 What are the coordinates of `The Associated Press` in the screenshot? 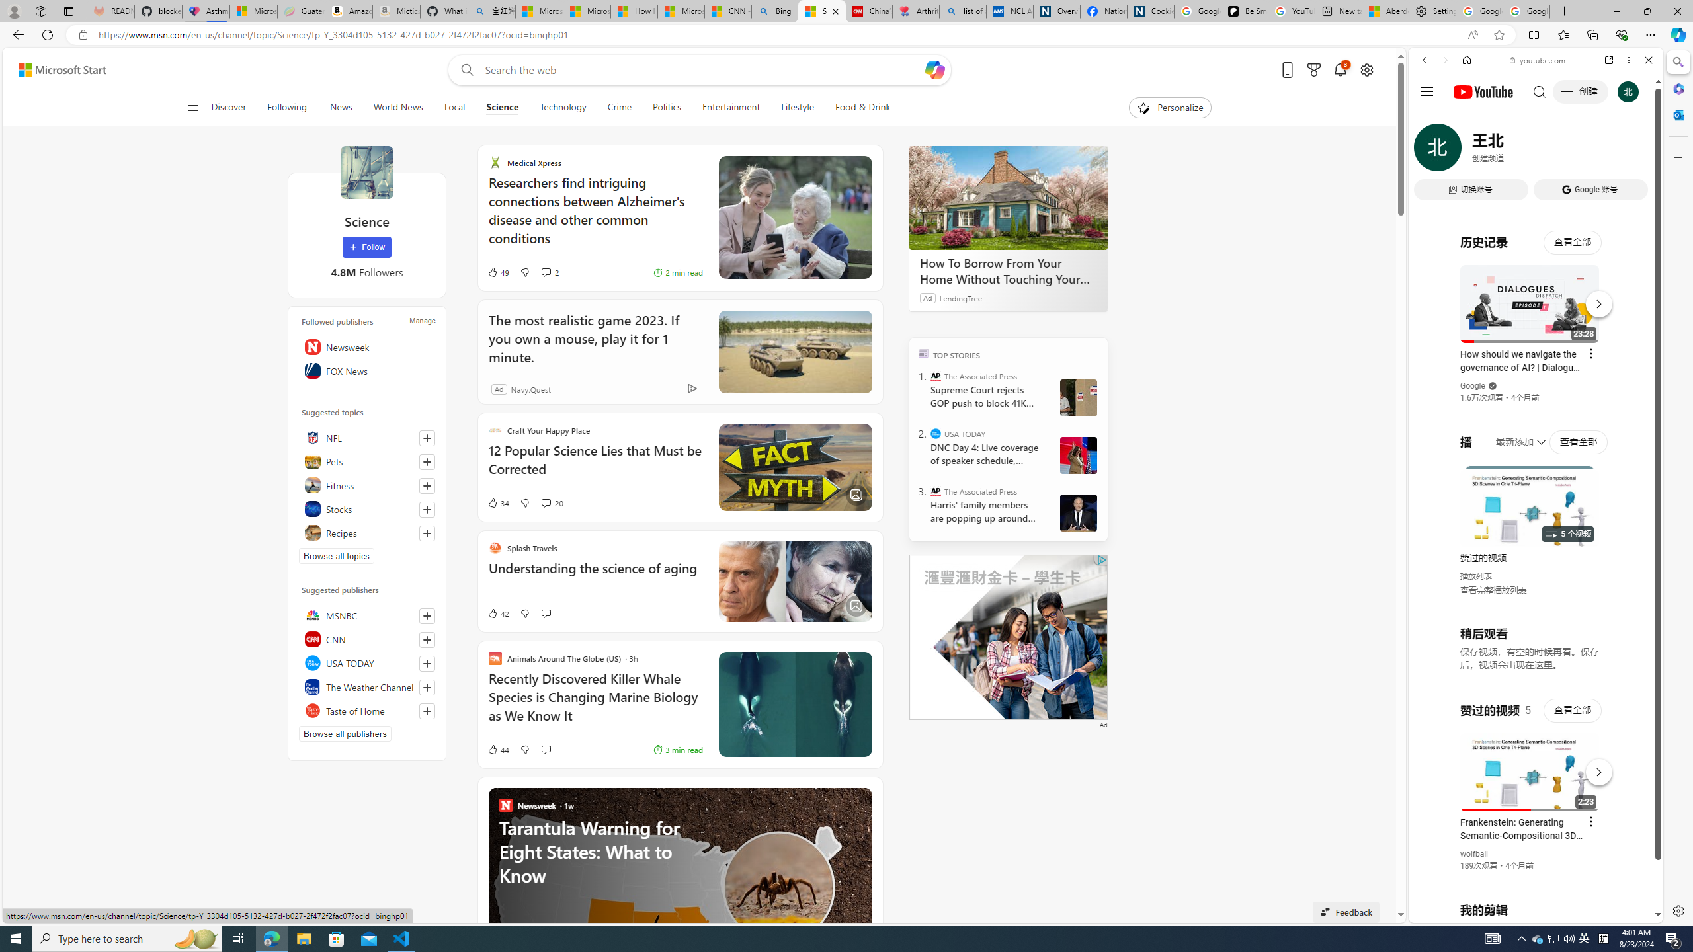 It's located at (936, 491).